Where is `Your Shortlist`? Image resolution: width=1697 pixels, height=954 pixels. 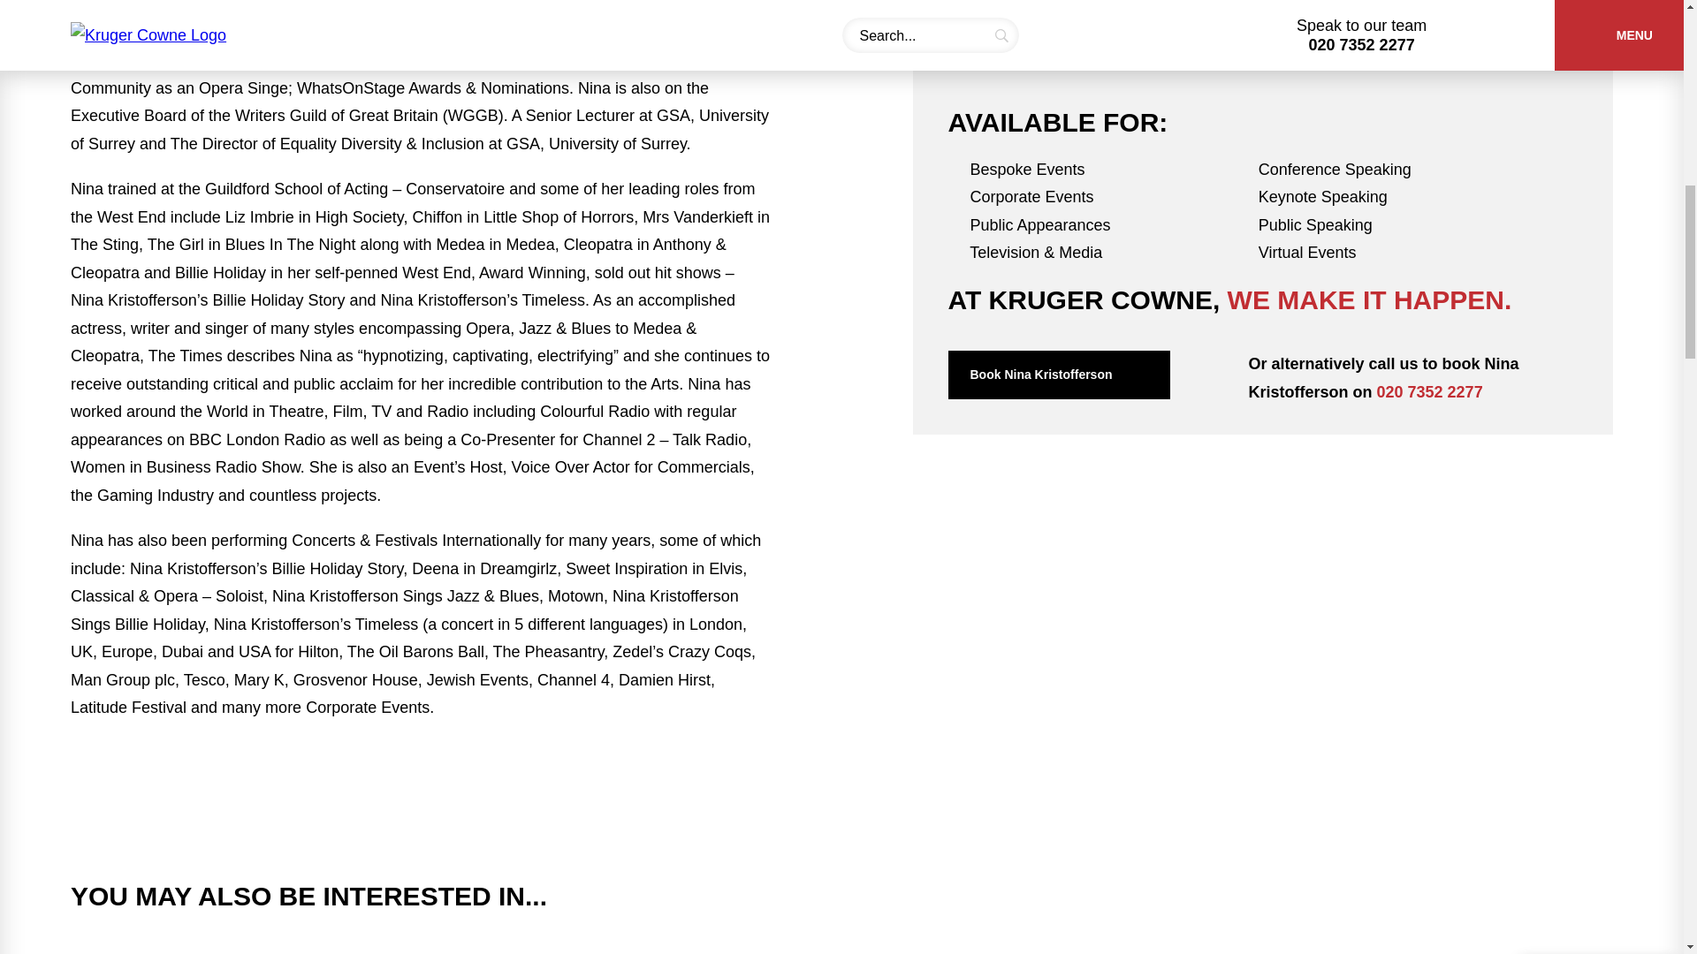 Your Shortlist is located at coordinates (1598, 30).